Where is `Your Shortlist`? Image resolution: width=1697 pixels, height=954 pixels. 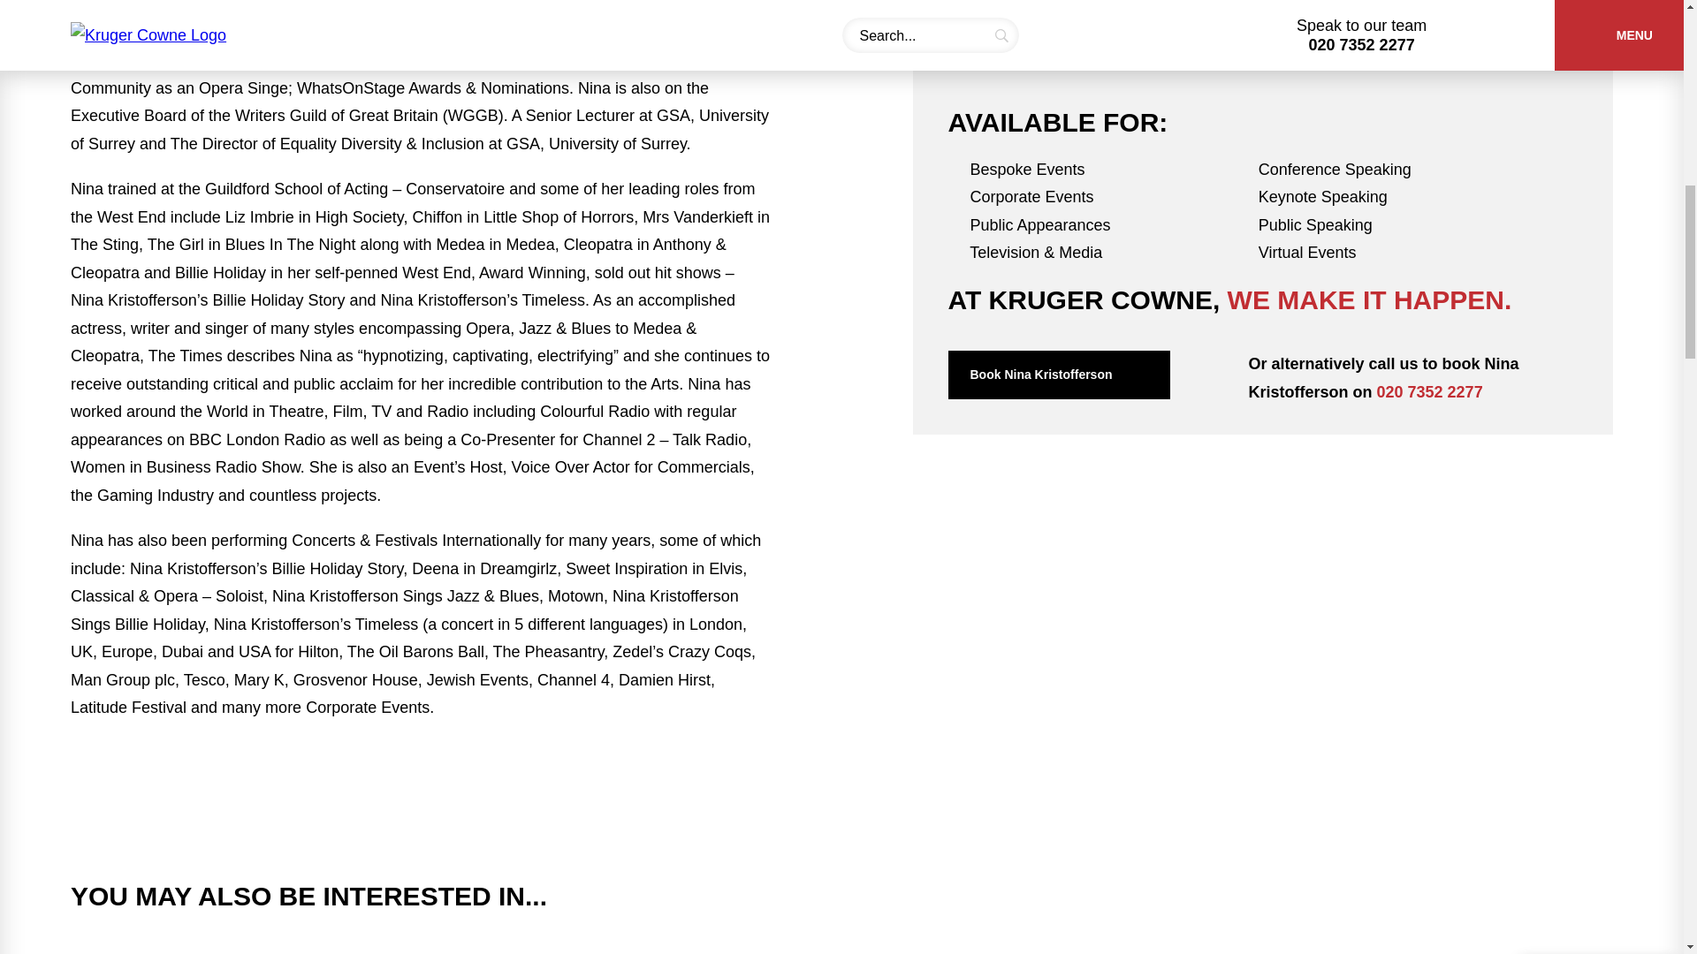 Your Shortlist is located at coordinates (1598, 30).